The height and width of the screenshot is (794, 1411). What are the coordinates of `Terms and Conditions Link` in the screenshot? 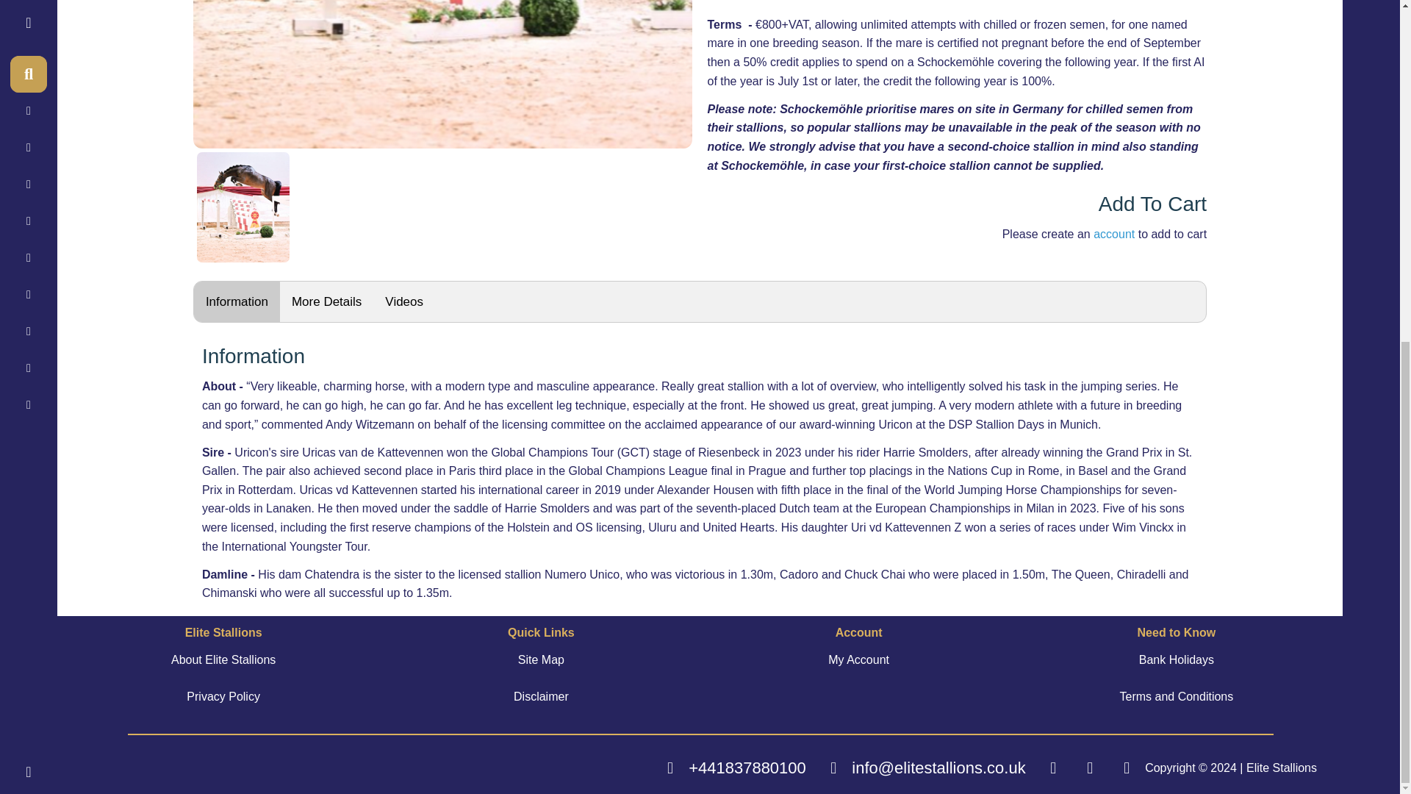 It's located at (1176, 696).